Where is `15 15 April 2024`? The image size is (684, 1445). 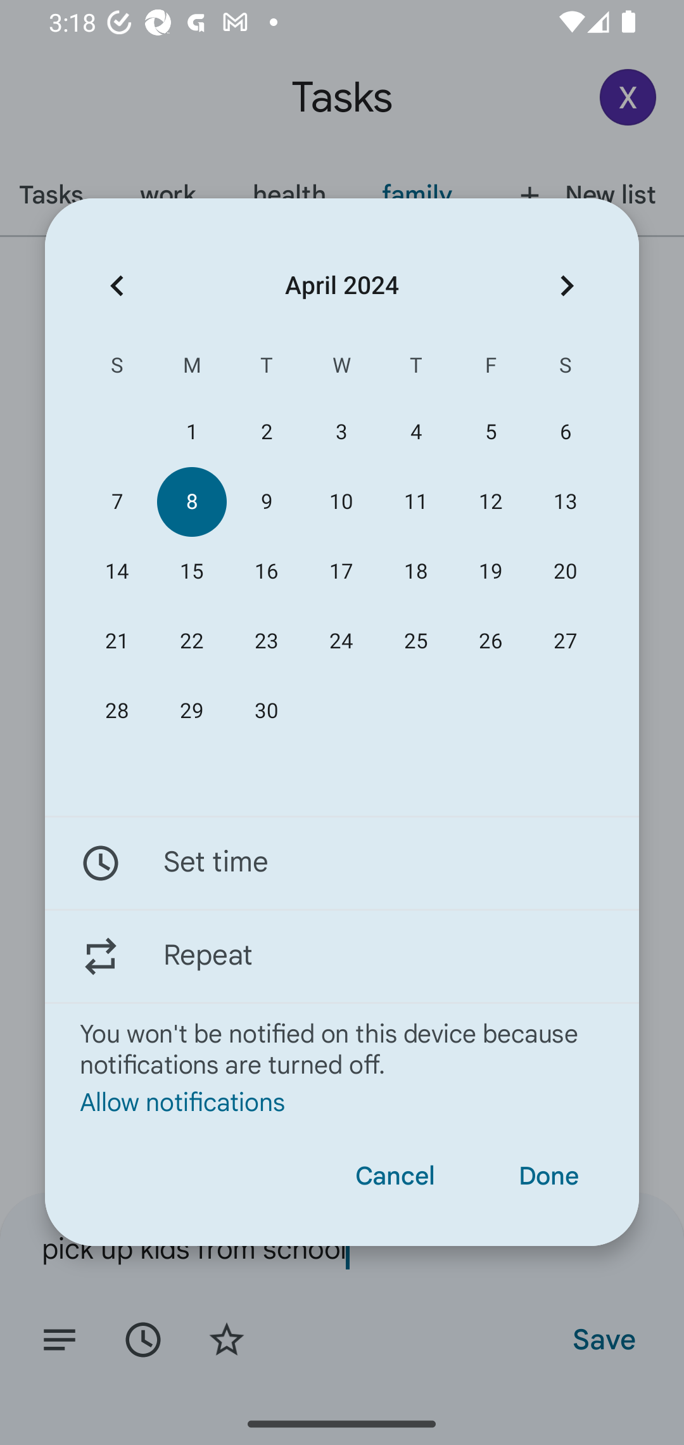
15 15 April 2024 is located at coordinates (191, 571).